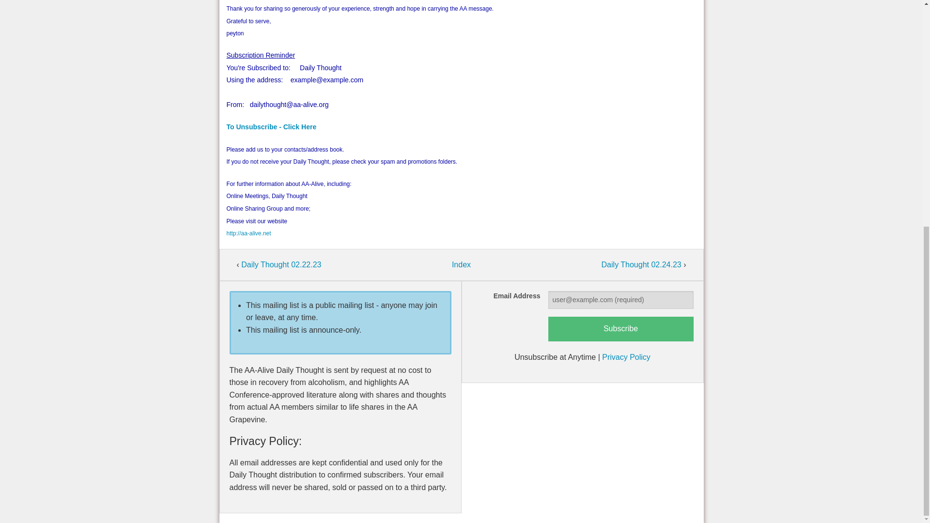  I want to click on Daily Thought 02.22.23, so click(281, 264).